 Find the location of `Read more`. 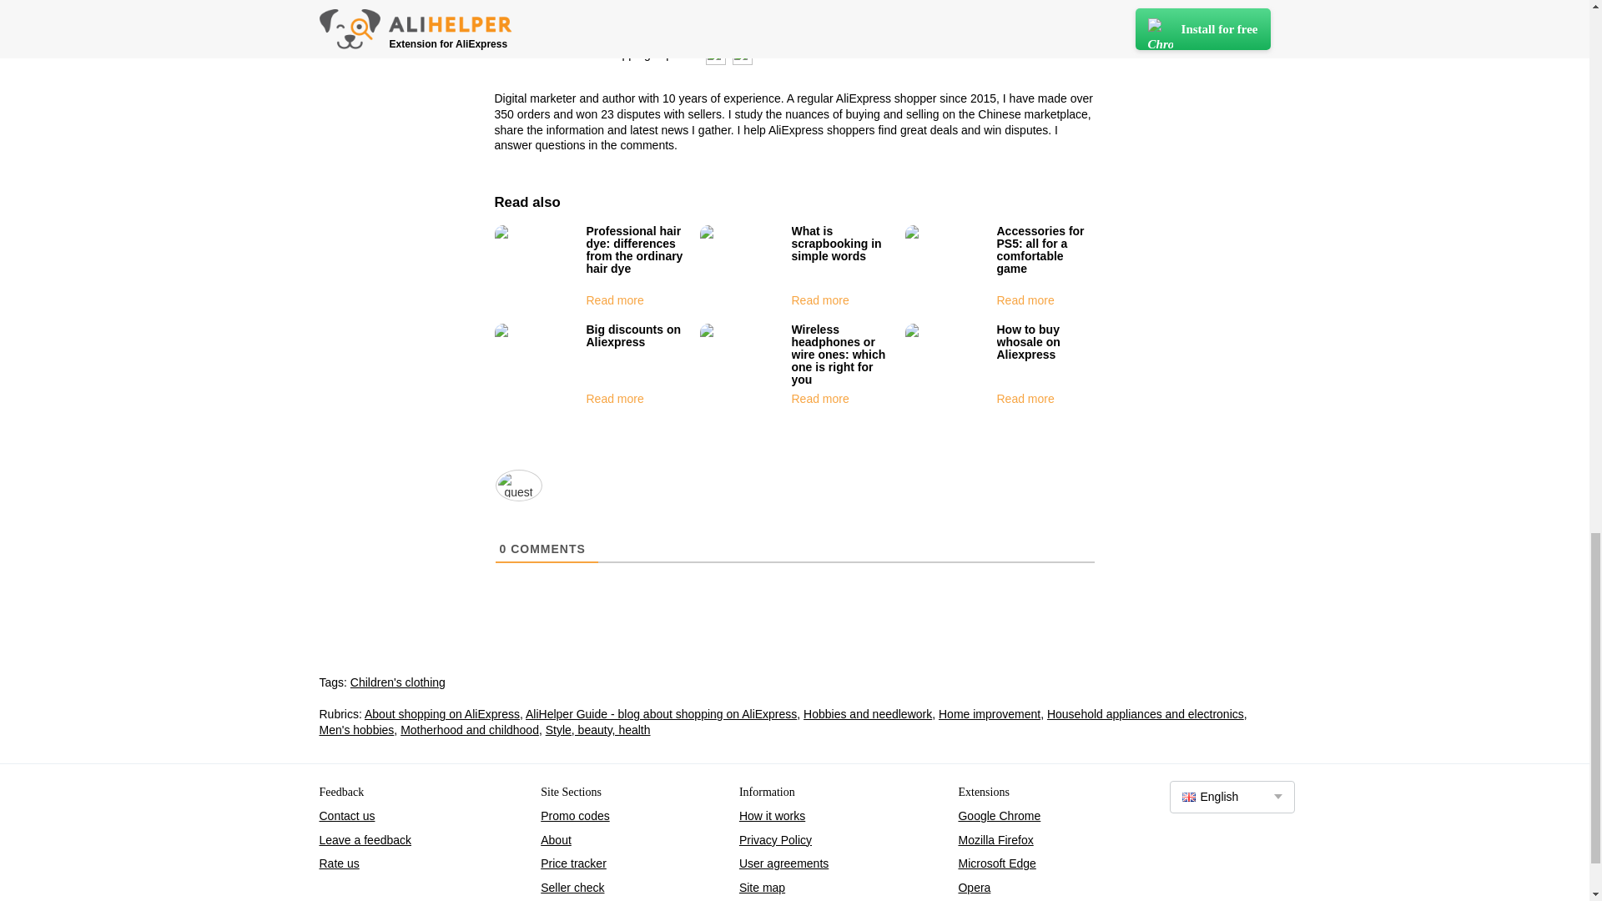

Read more is located at coordinates (614, 399).